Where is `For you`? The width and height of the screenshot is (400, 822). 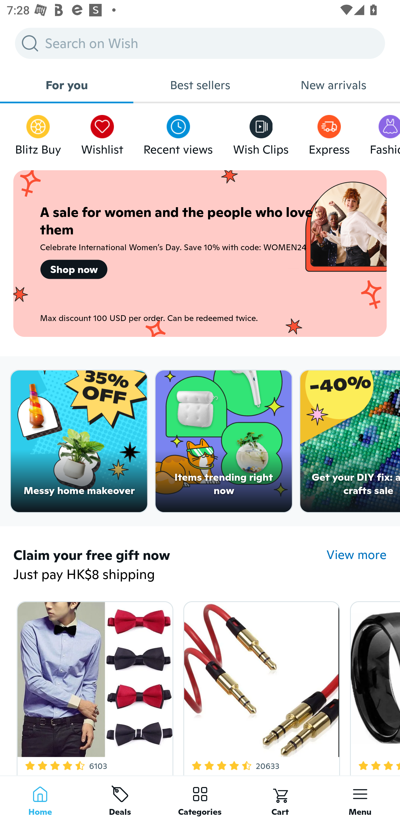
For you is located at coordinates (67, 85).